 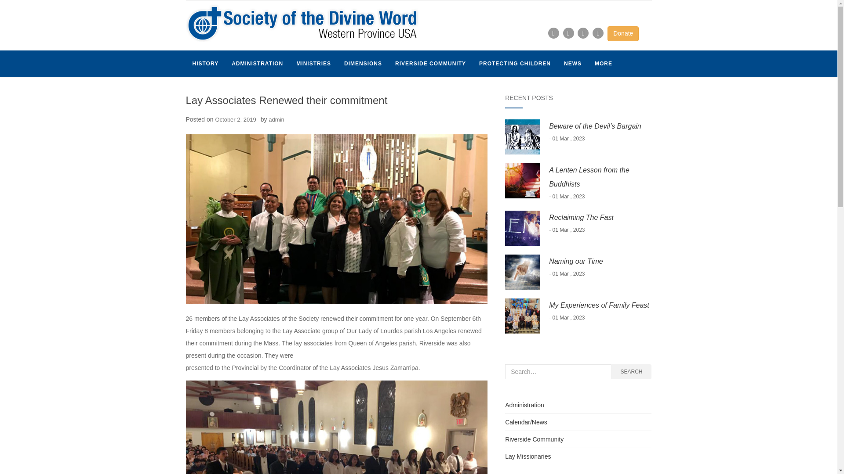 I want to click on Riverside Community, so click(x=534, y=439).